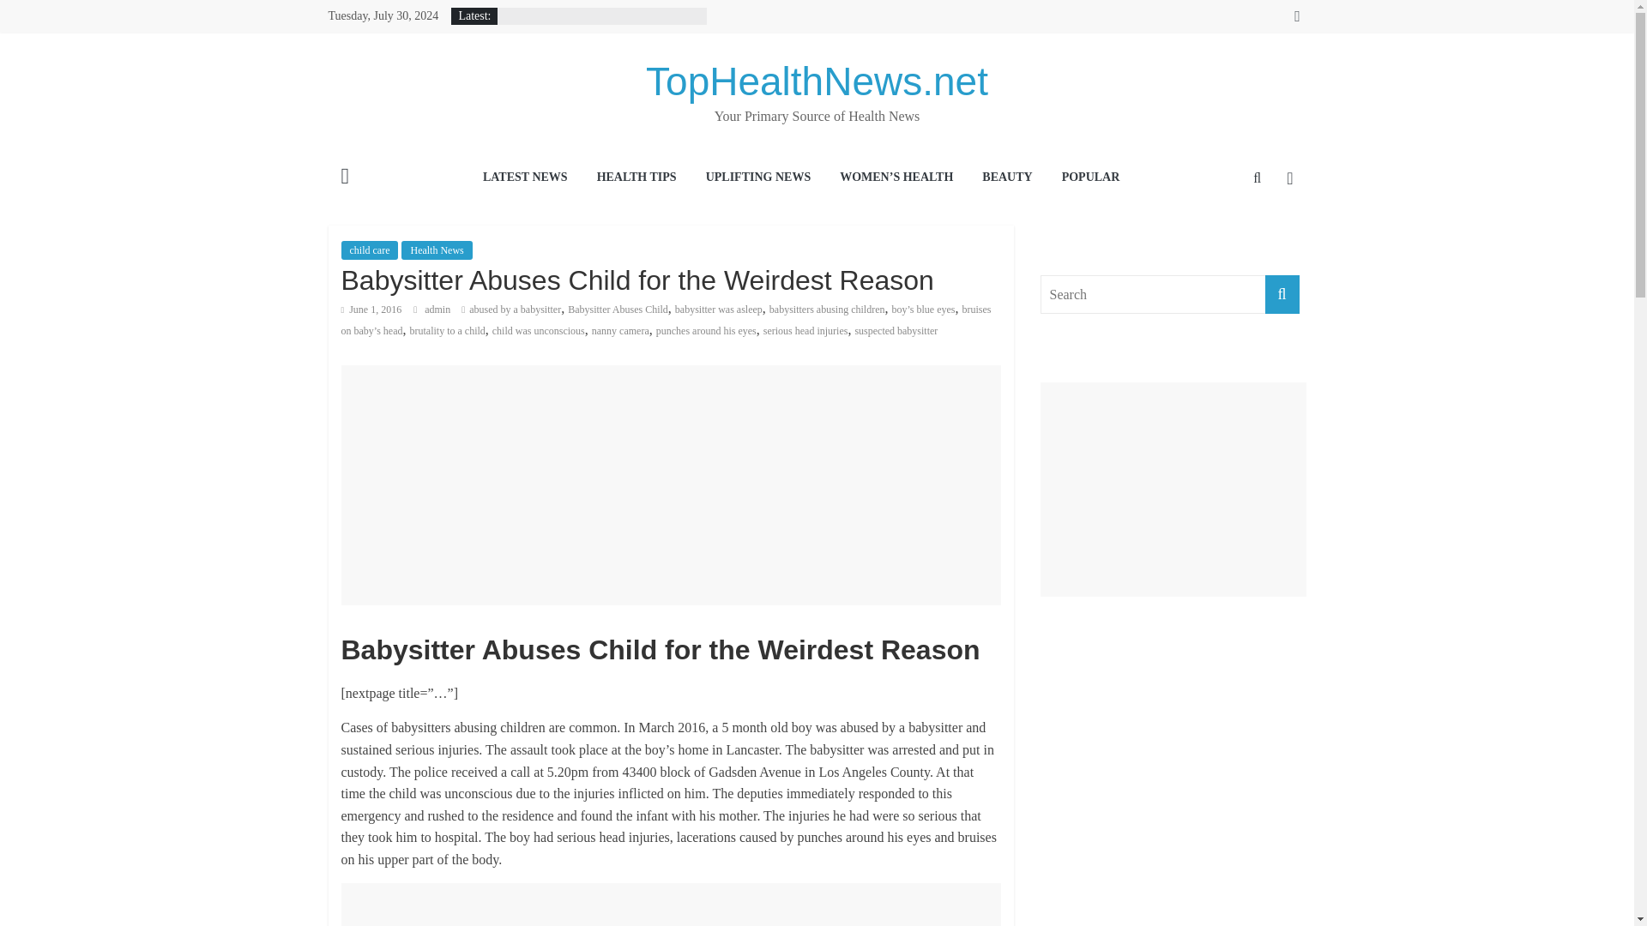 Image resolution: width=1647 pixels, height=926 pixels. Describe the element at coordinates (439, 310) in the screenshot. I see `admin` at that location.